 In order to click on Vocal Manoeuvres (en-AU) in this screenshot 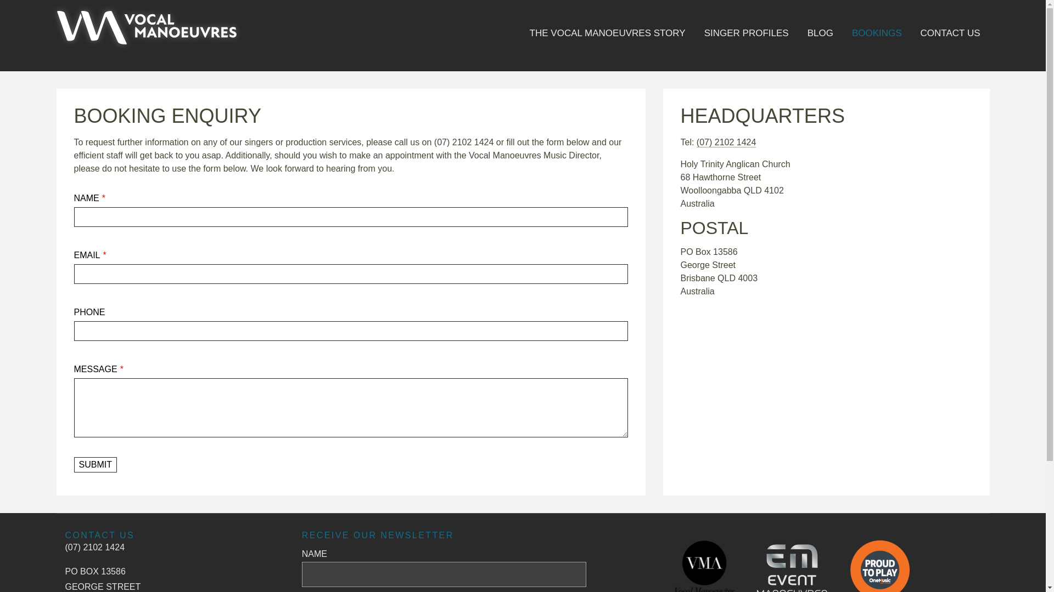, I will do `click(146, 32)`.